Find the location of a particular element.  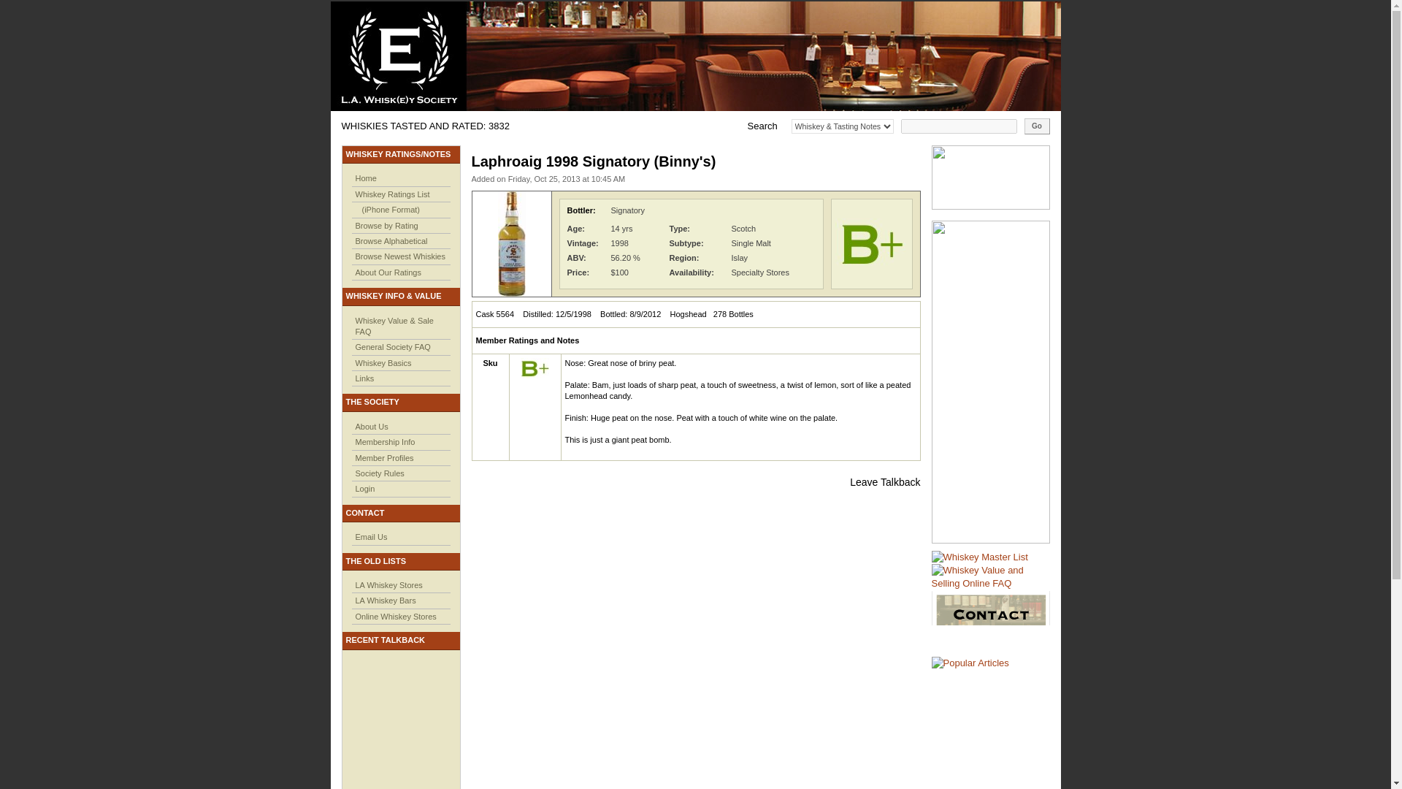

Membership Info is located at coordinates (384, 442).